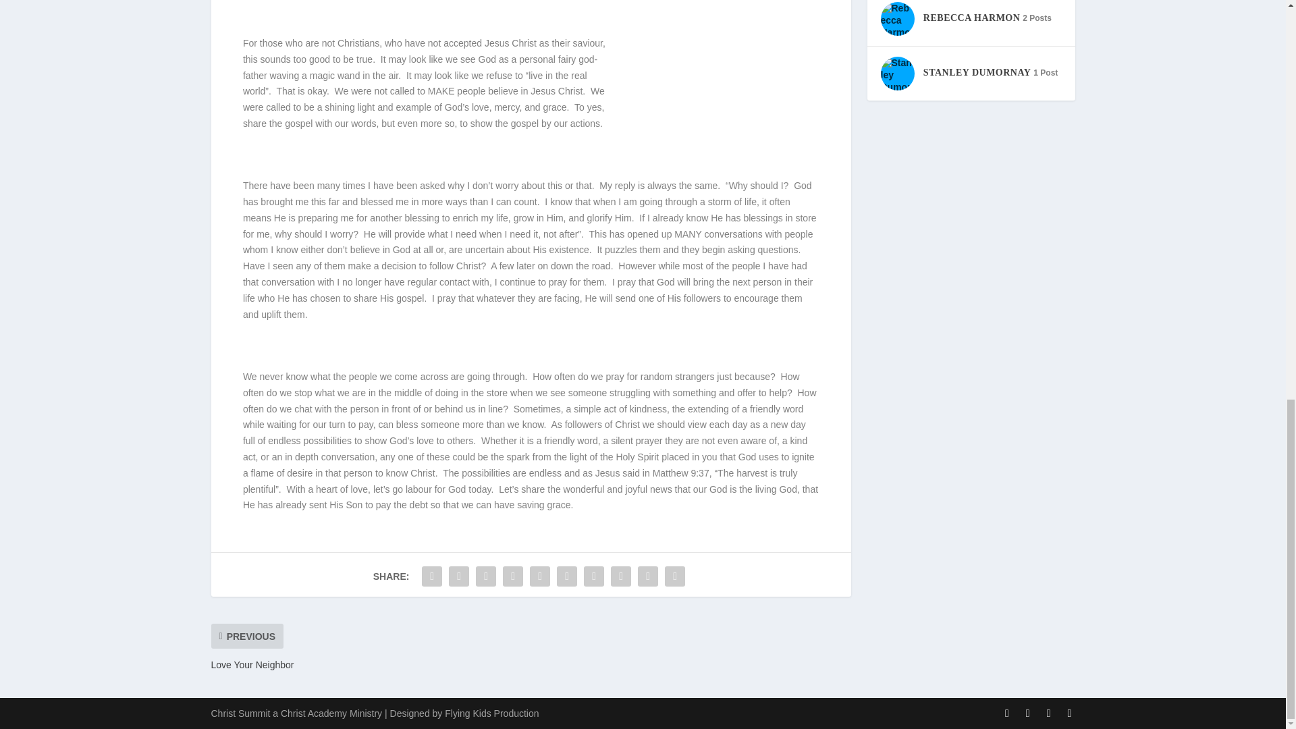 This screenshot has height=729, width=1296. Describe the element at coordinates (594, 576) in the screenshot. I see `Share "Share The Light of Peace" via Buffer` at that location.